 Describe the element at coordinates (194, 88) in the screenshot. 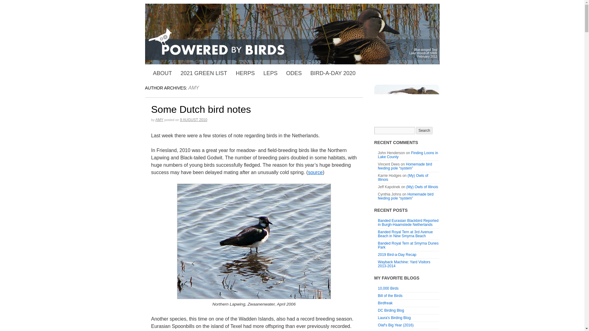

I see `AMY` at that location.